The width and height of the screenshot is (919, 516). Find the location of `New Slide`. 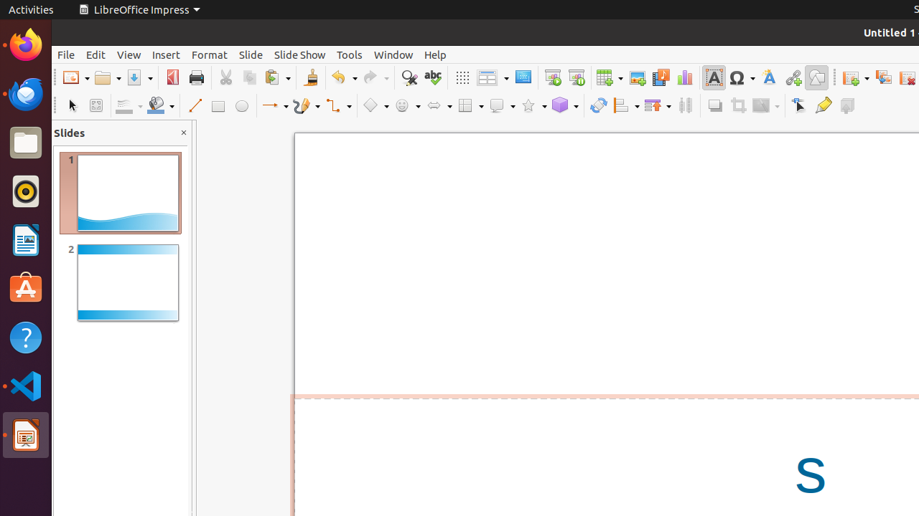

New Slide is located at coordinates (856, 77).